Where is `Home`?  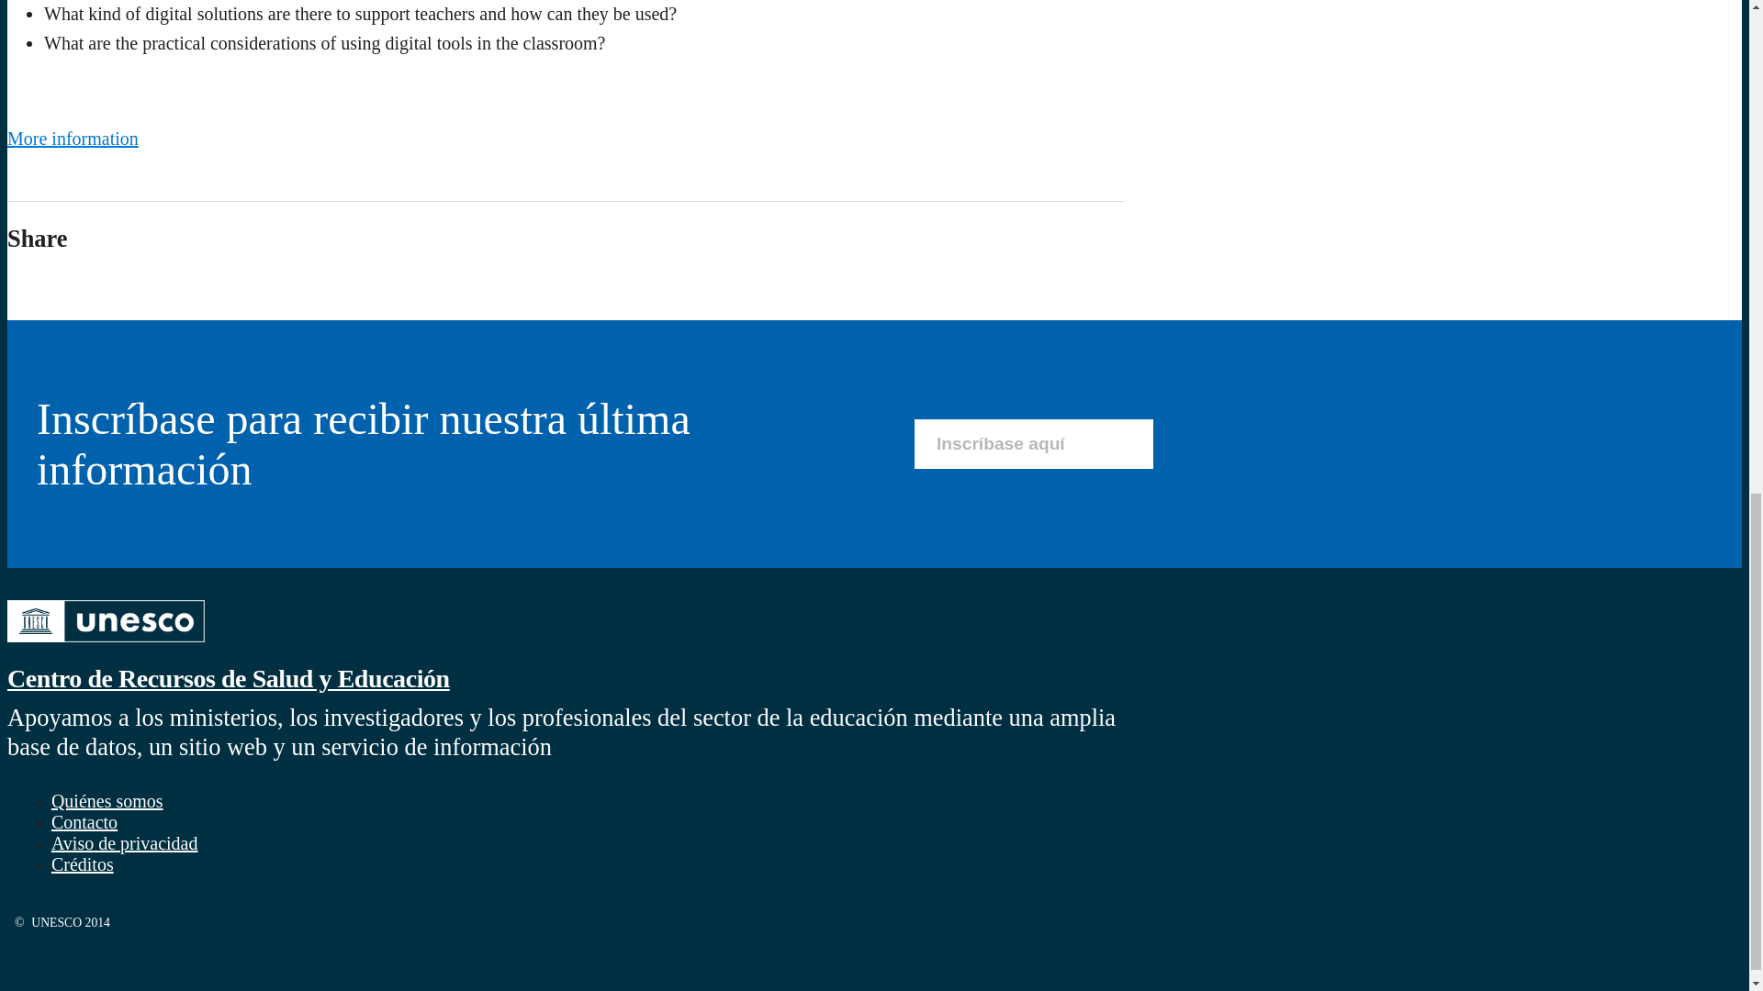
Home is located at coordinates (228, 677).